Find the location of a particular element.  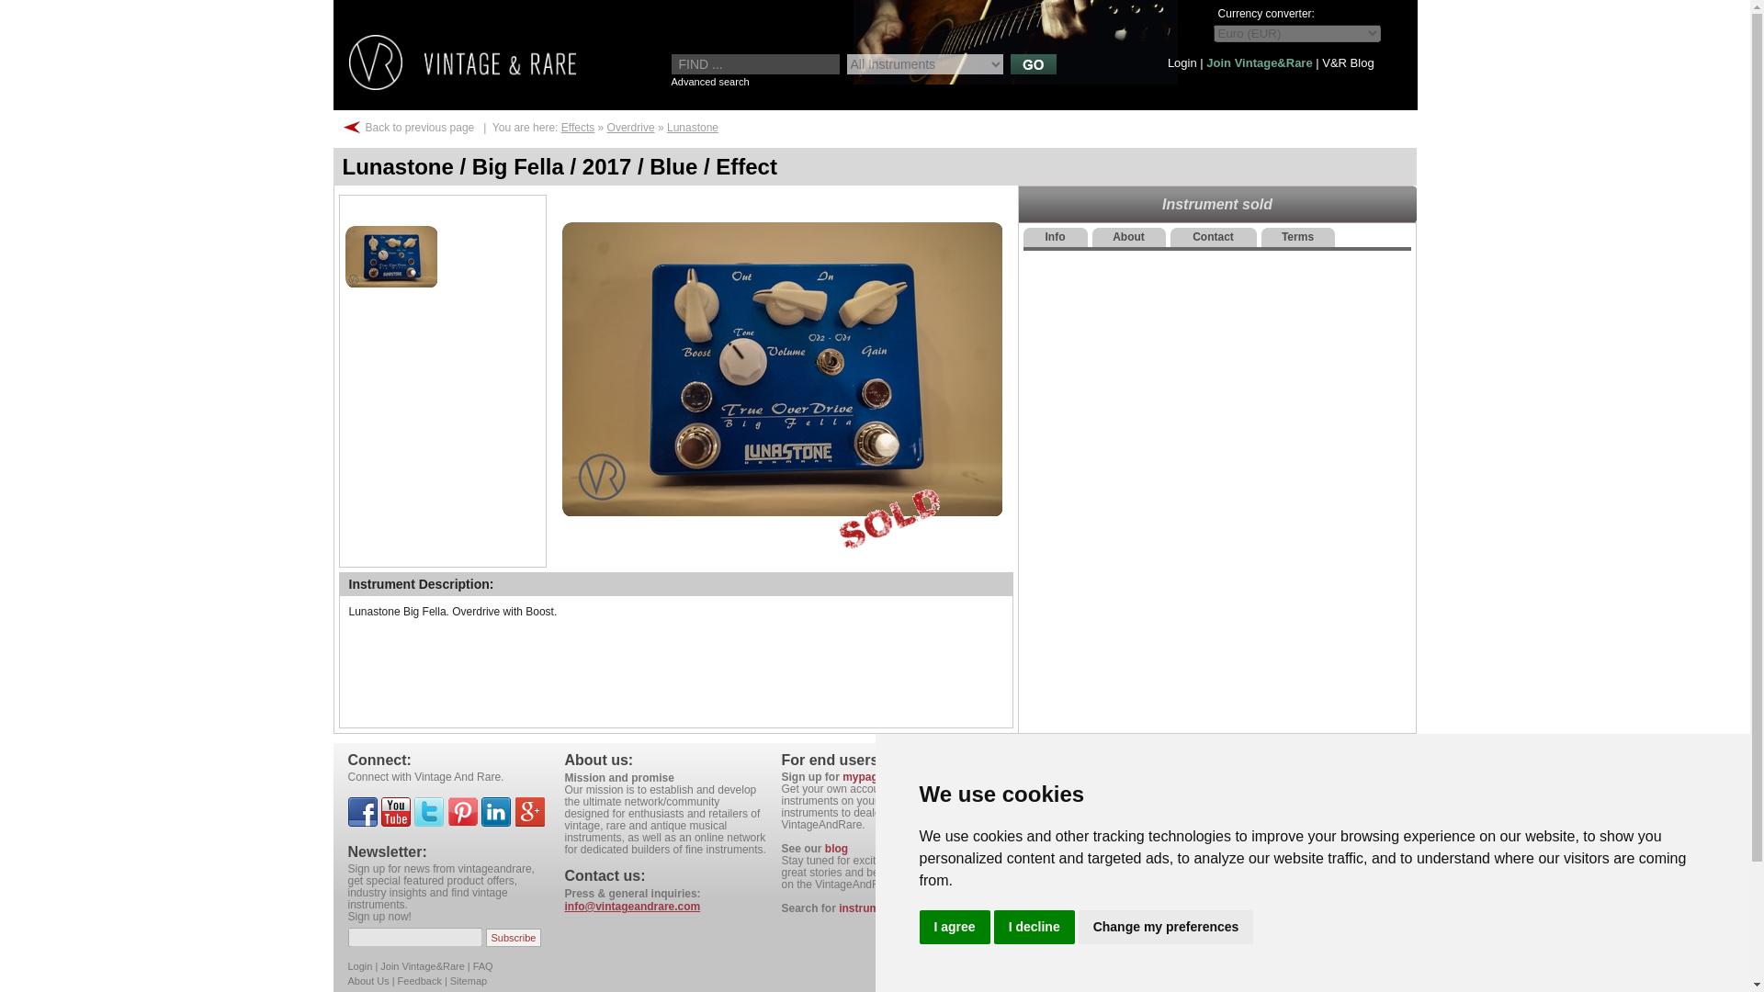

Contact is located at coordinates (1213, 237).